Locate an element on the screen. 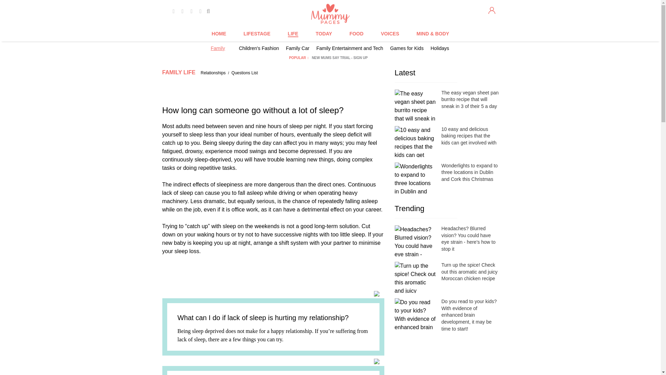  LIFE is located at coordinates (293, 34).